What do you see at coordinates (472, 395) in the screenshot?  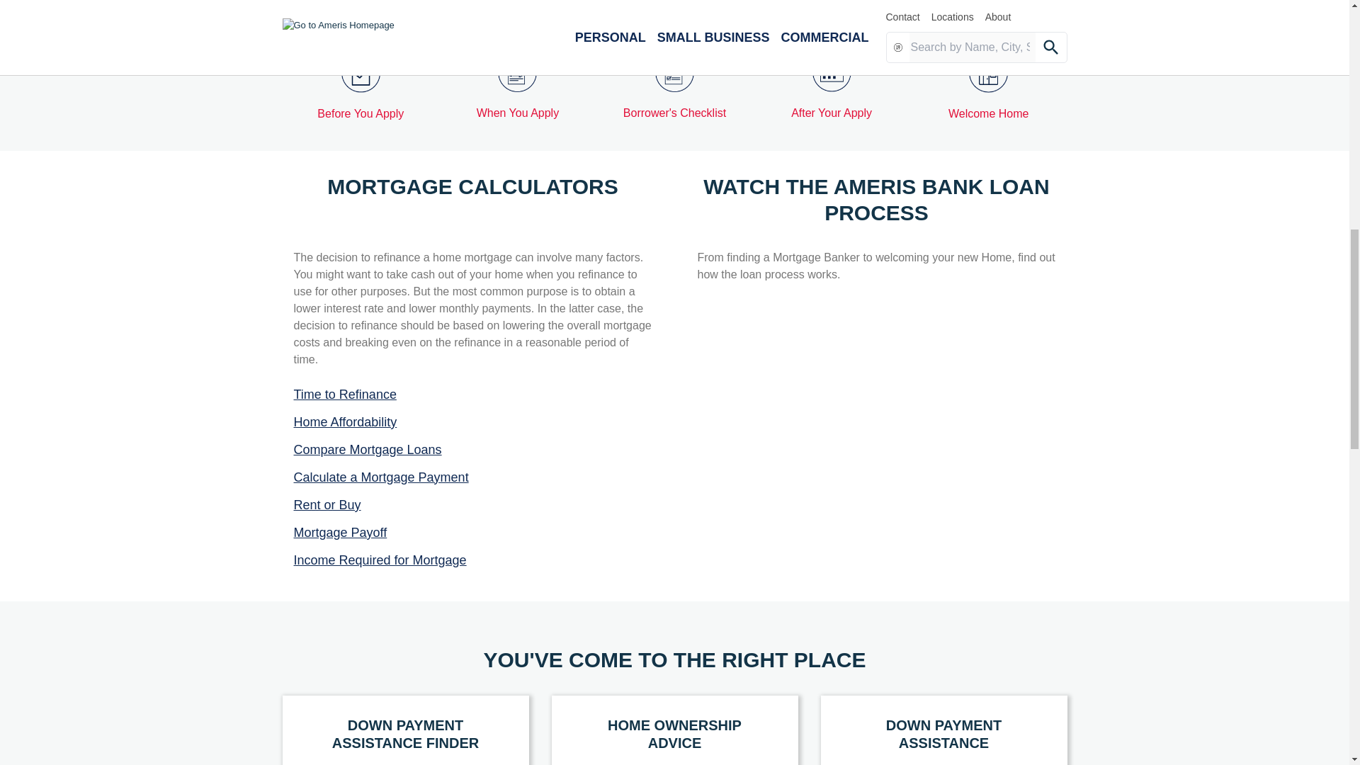 I see `Time to Refinance` at bounding box center [472, 395].